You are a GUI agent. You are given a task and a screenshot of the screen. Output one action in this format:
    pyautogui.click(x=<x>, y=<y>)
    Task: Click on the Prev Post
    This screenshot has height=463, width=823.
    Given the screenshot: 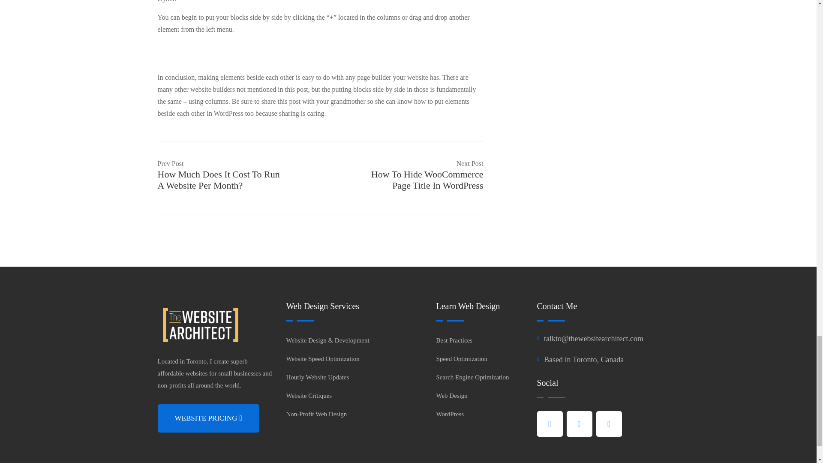 What is the action you would take?
    pyautogui.click(x=171, y=163)
    